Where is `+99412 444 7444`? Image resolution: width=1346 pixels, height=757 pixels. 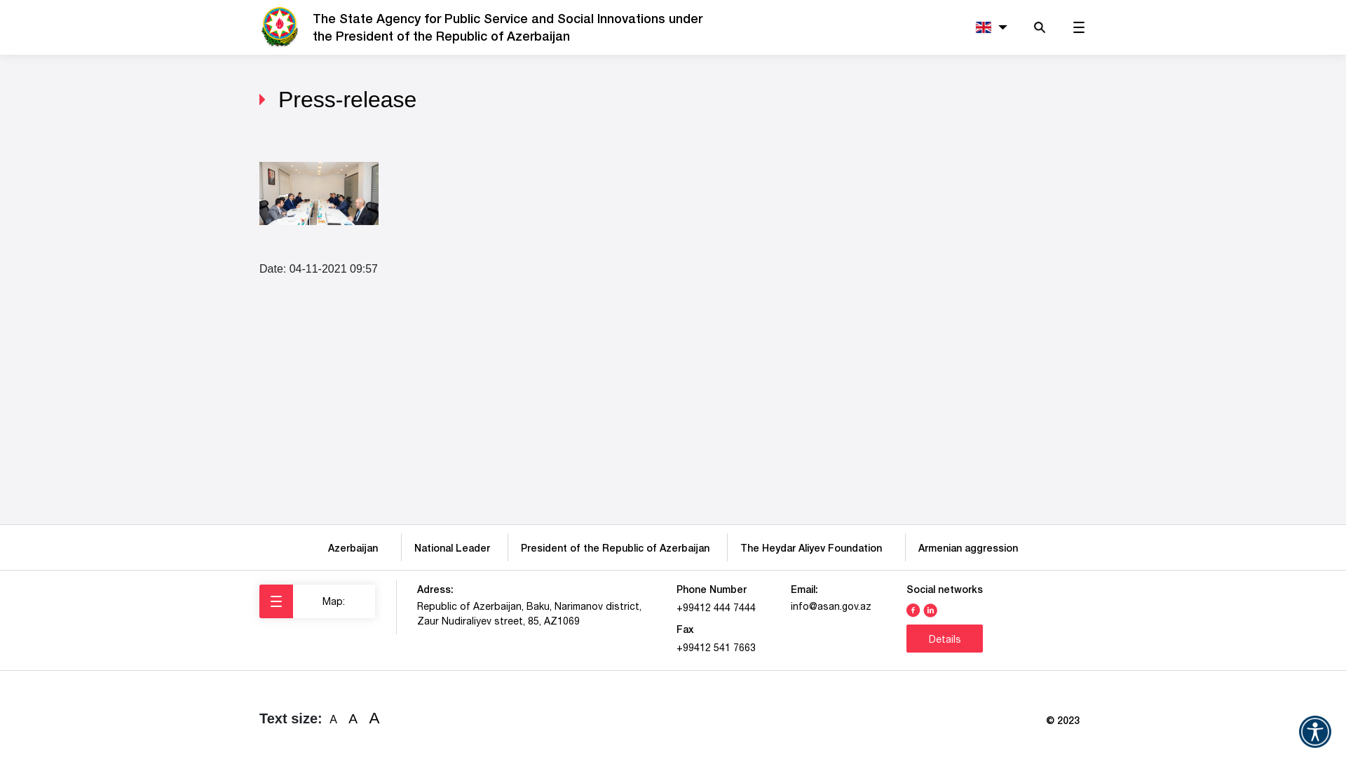 +99412 444 7444 is located at coordinates (716, 608).